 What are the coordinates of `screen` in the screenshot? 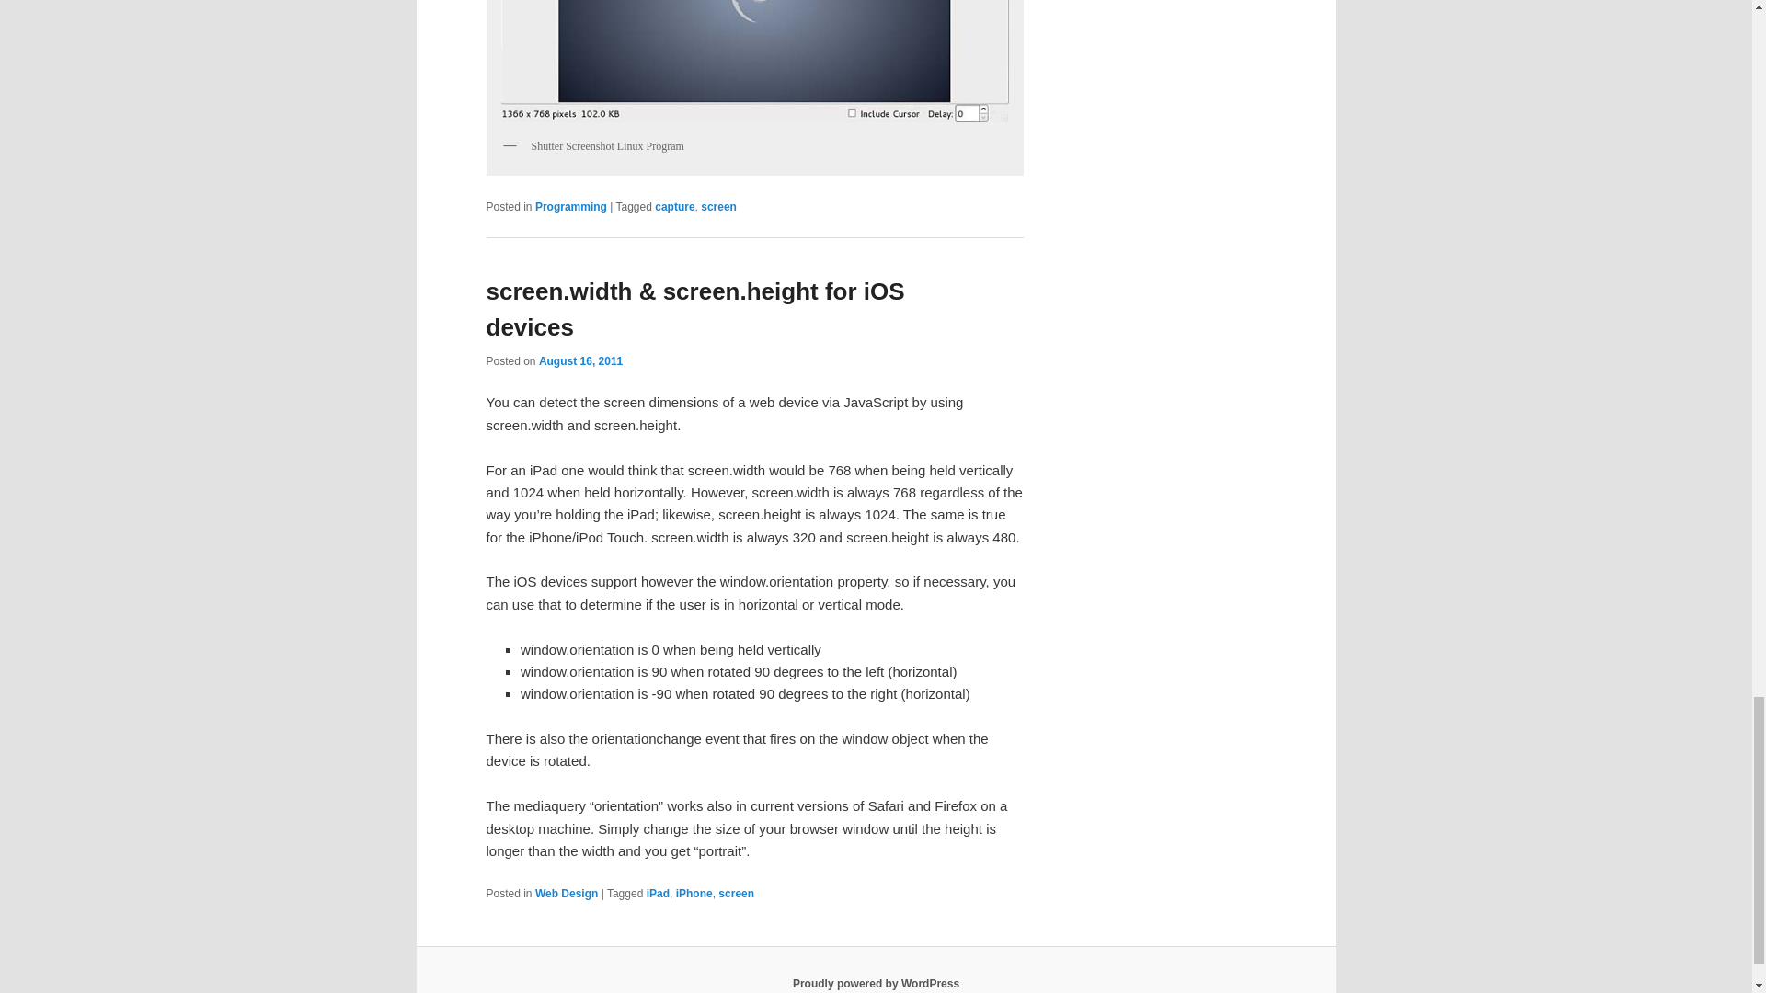 It's located at (736, 894).